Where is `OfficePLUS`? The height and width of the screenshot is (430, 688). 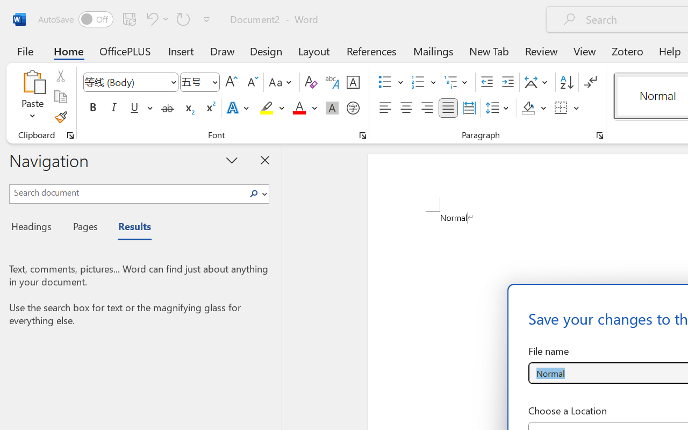 OfficePLUS is located at coordinates (125, 51).